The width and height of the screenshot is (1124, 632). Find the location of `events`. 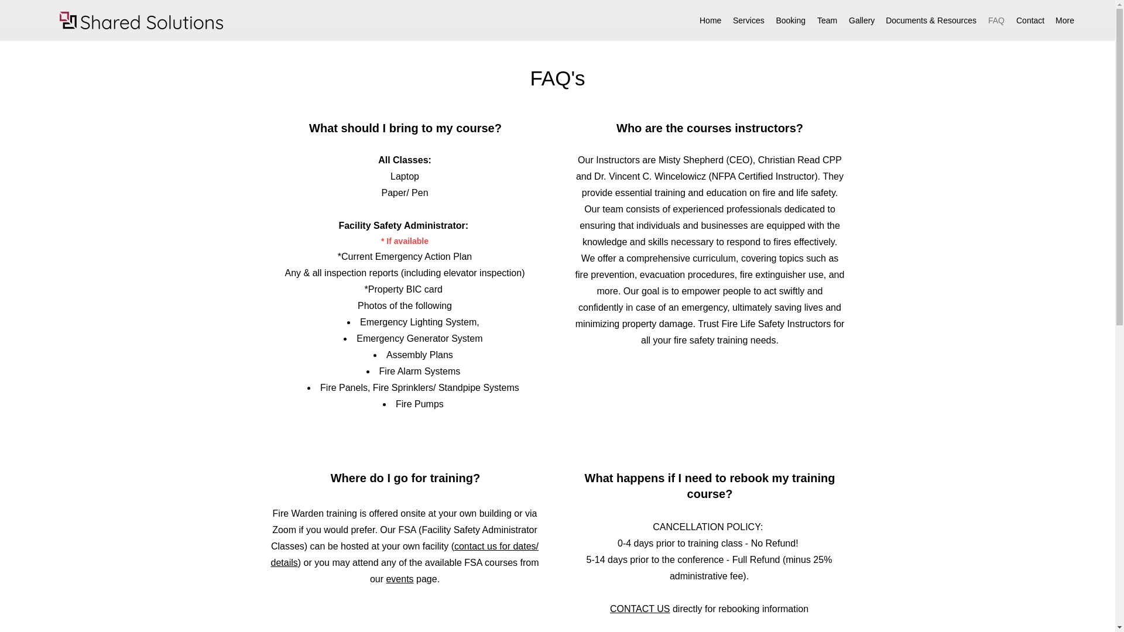

events is located at coordinates (399, 578).